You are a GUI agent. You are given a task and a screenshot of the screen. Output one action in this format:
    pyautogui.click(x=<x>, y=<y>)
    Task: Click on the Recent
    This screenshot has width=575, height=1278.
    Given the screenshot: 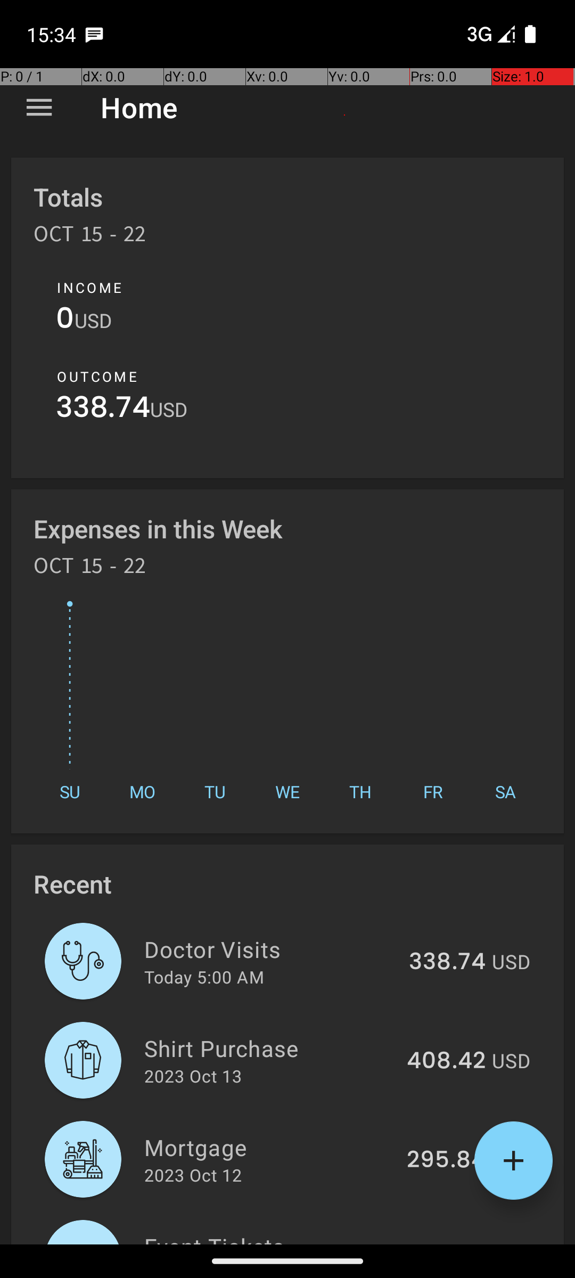 What is the action you would take?
    pyautogui.click(x=72, y=884)
    